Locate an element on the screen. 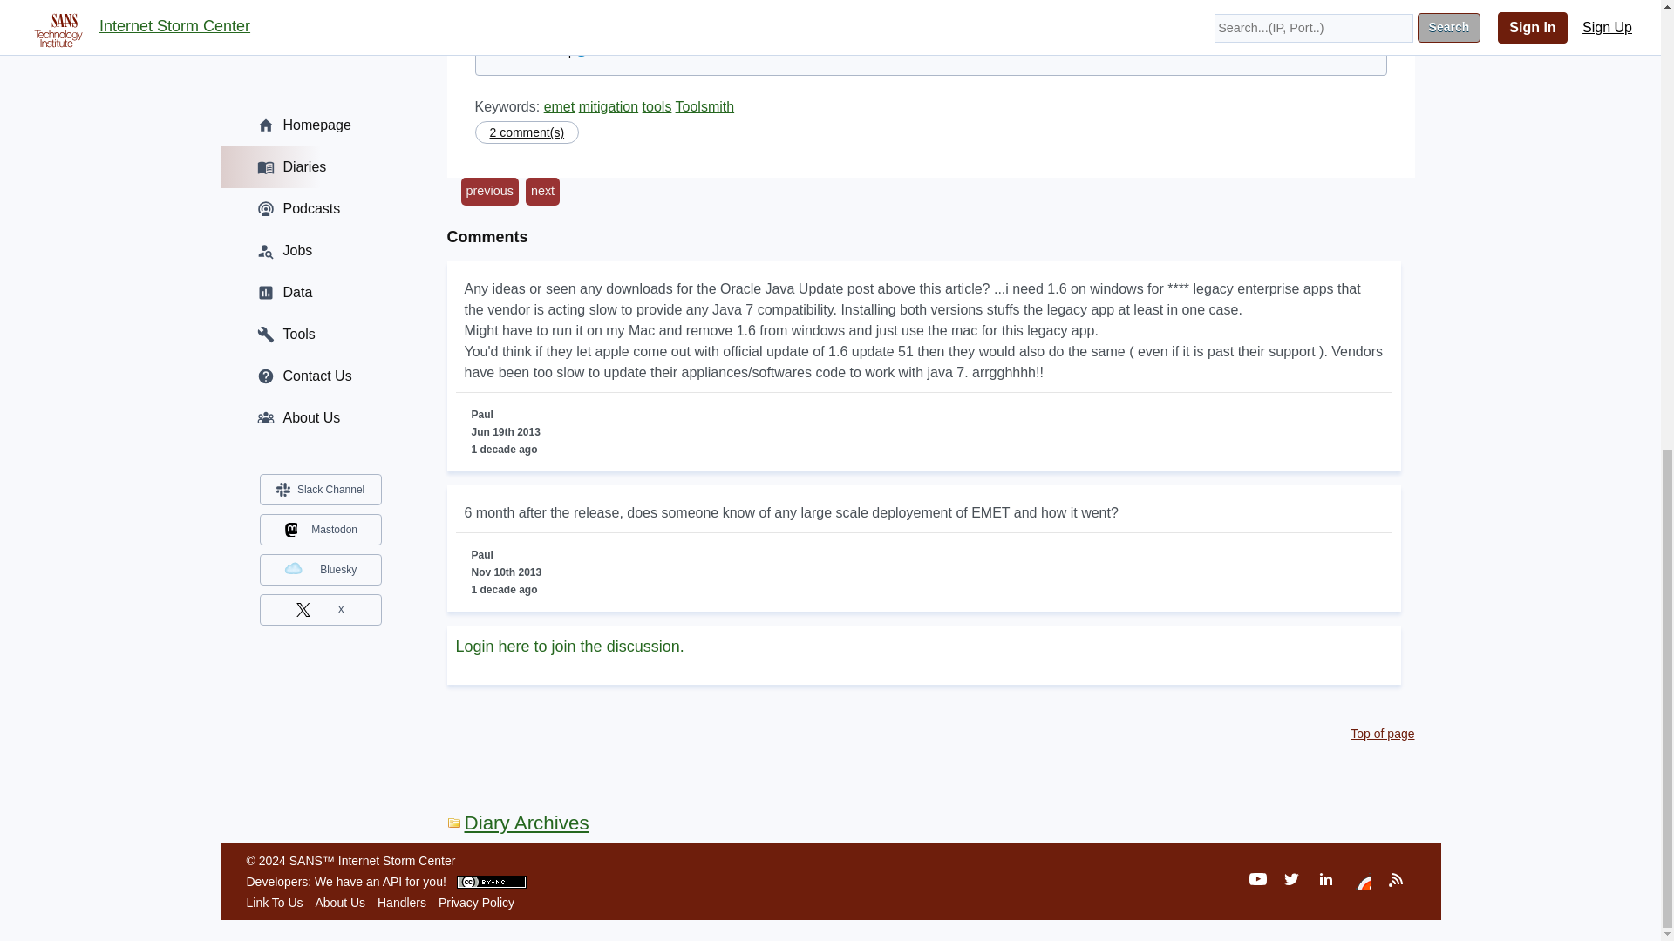  next is located at coordinates (542, 192).